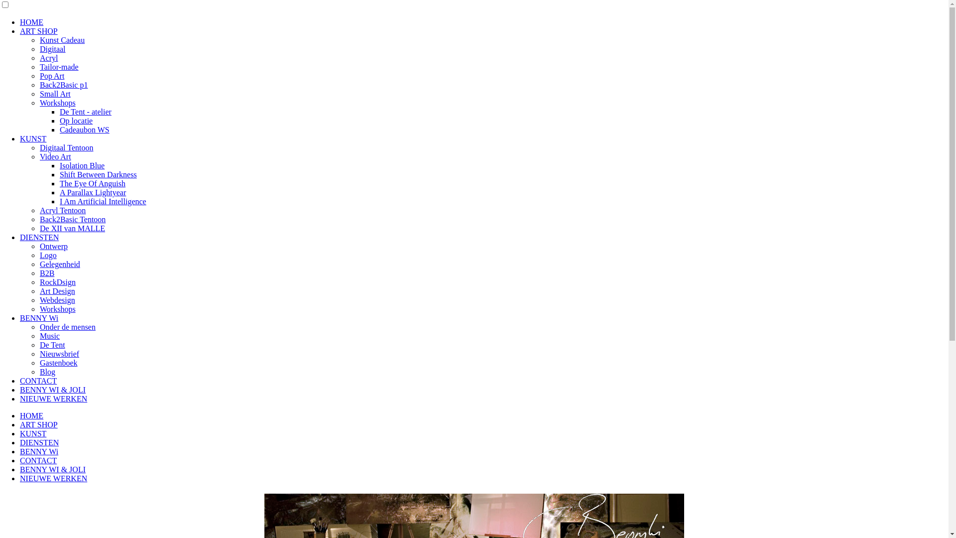 The image size is (956, 538). What do you see at coordinates (38, 381) in the screenshot?
I see `CONTACT` at bounding box center [38, 381].